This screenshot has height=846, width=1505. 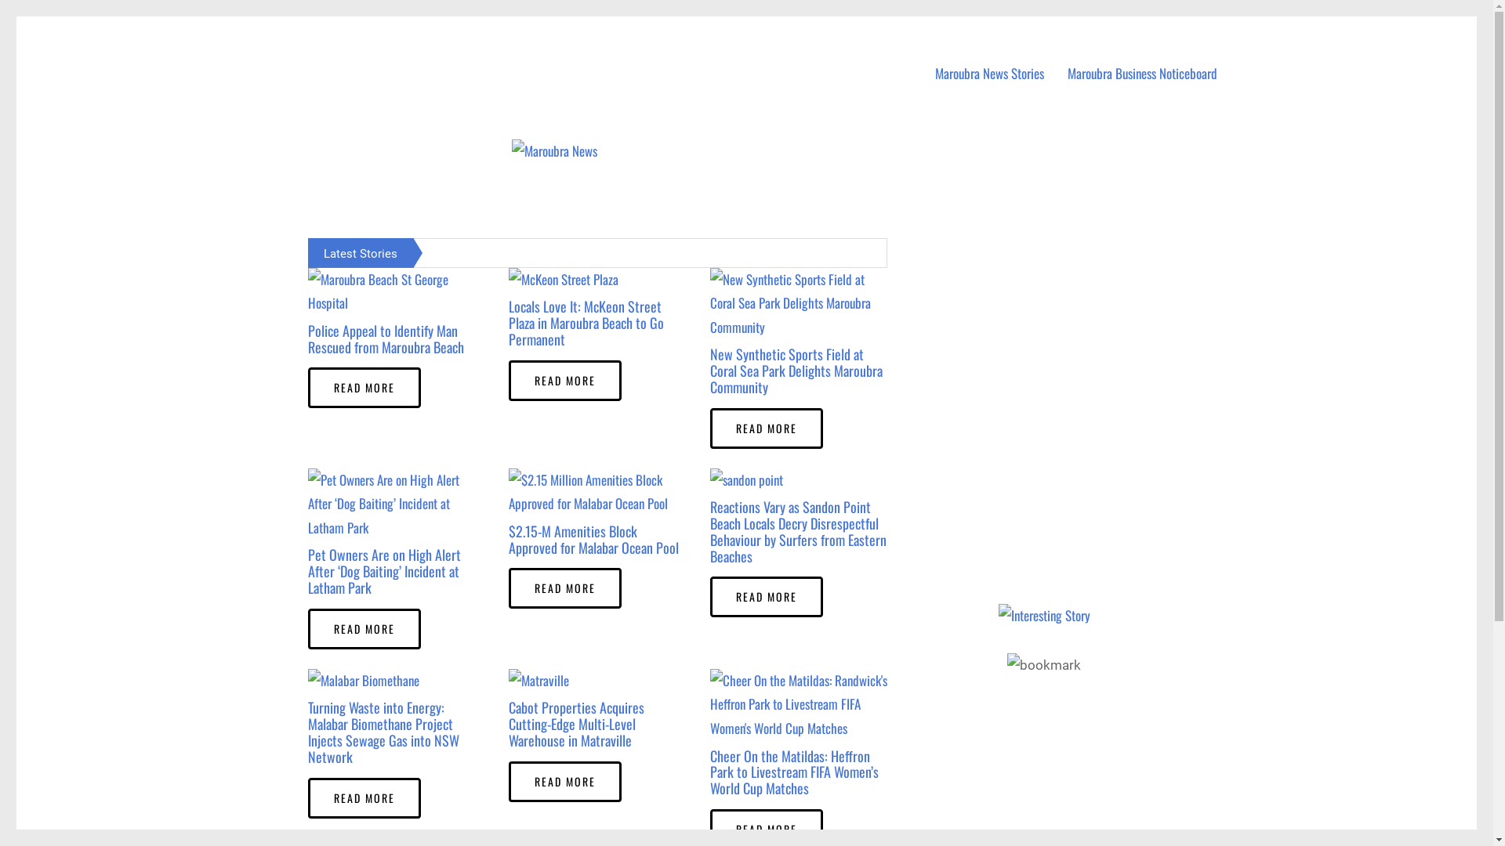 What do you see at coordinates (382, 249) in the screenshot?
I see `$2.15-M Amenities Block Approved for Malabar Ocean Pool` at bounding box center [382, 249].